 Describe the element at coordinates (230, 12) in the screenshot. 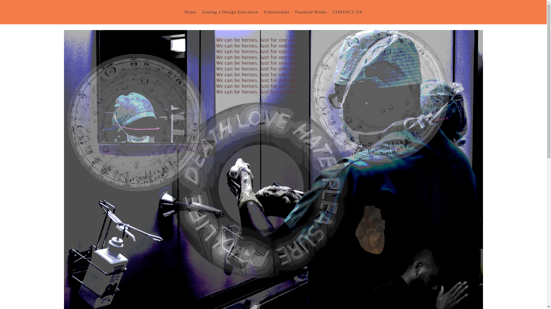

I see `Getting a Design Education` at that location.